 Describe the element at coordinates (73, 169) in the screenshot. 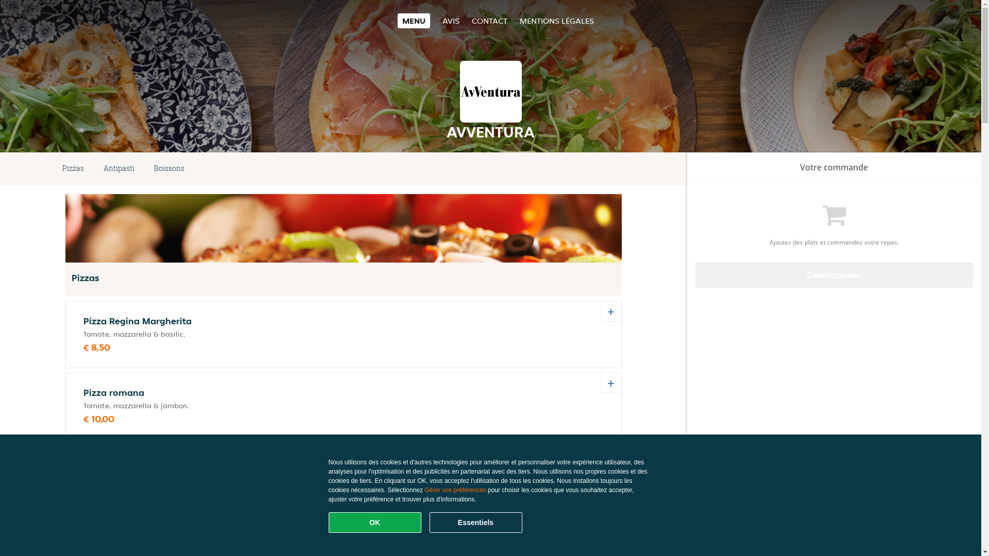

I see `Pizzas` at that location.